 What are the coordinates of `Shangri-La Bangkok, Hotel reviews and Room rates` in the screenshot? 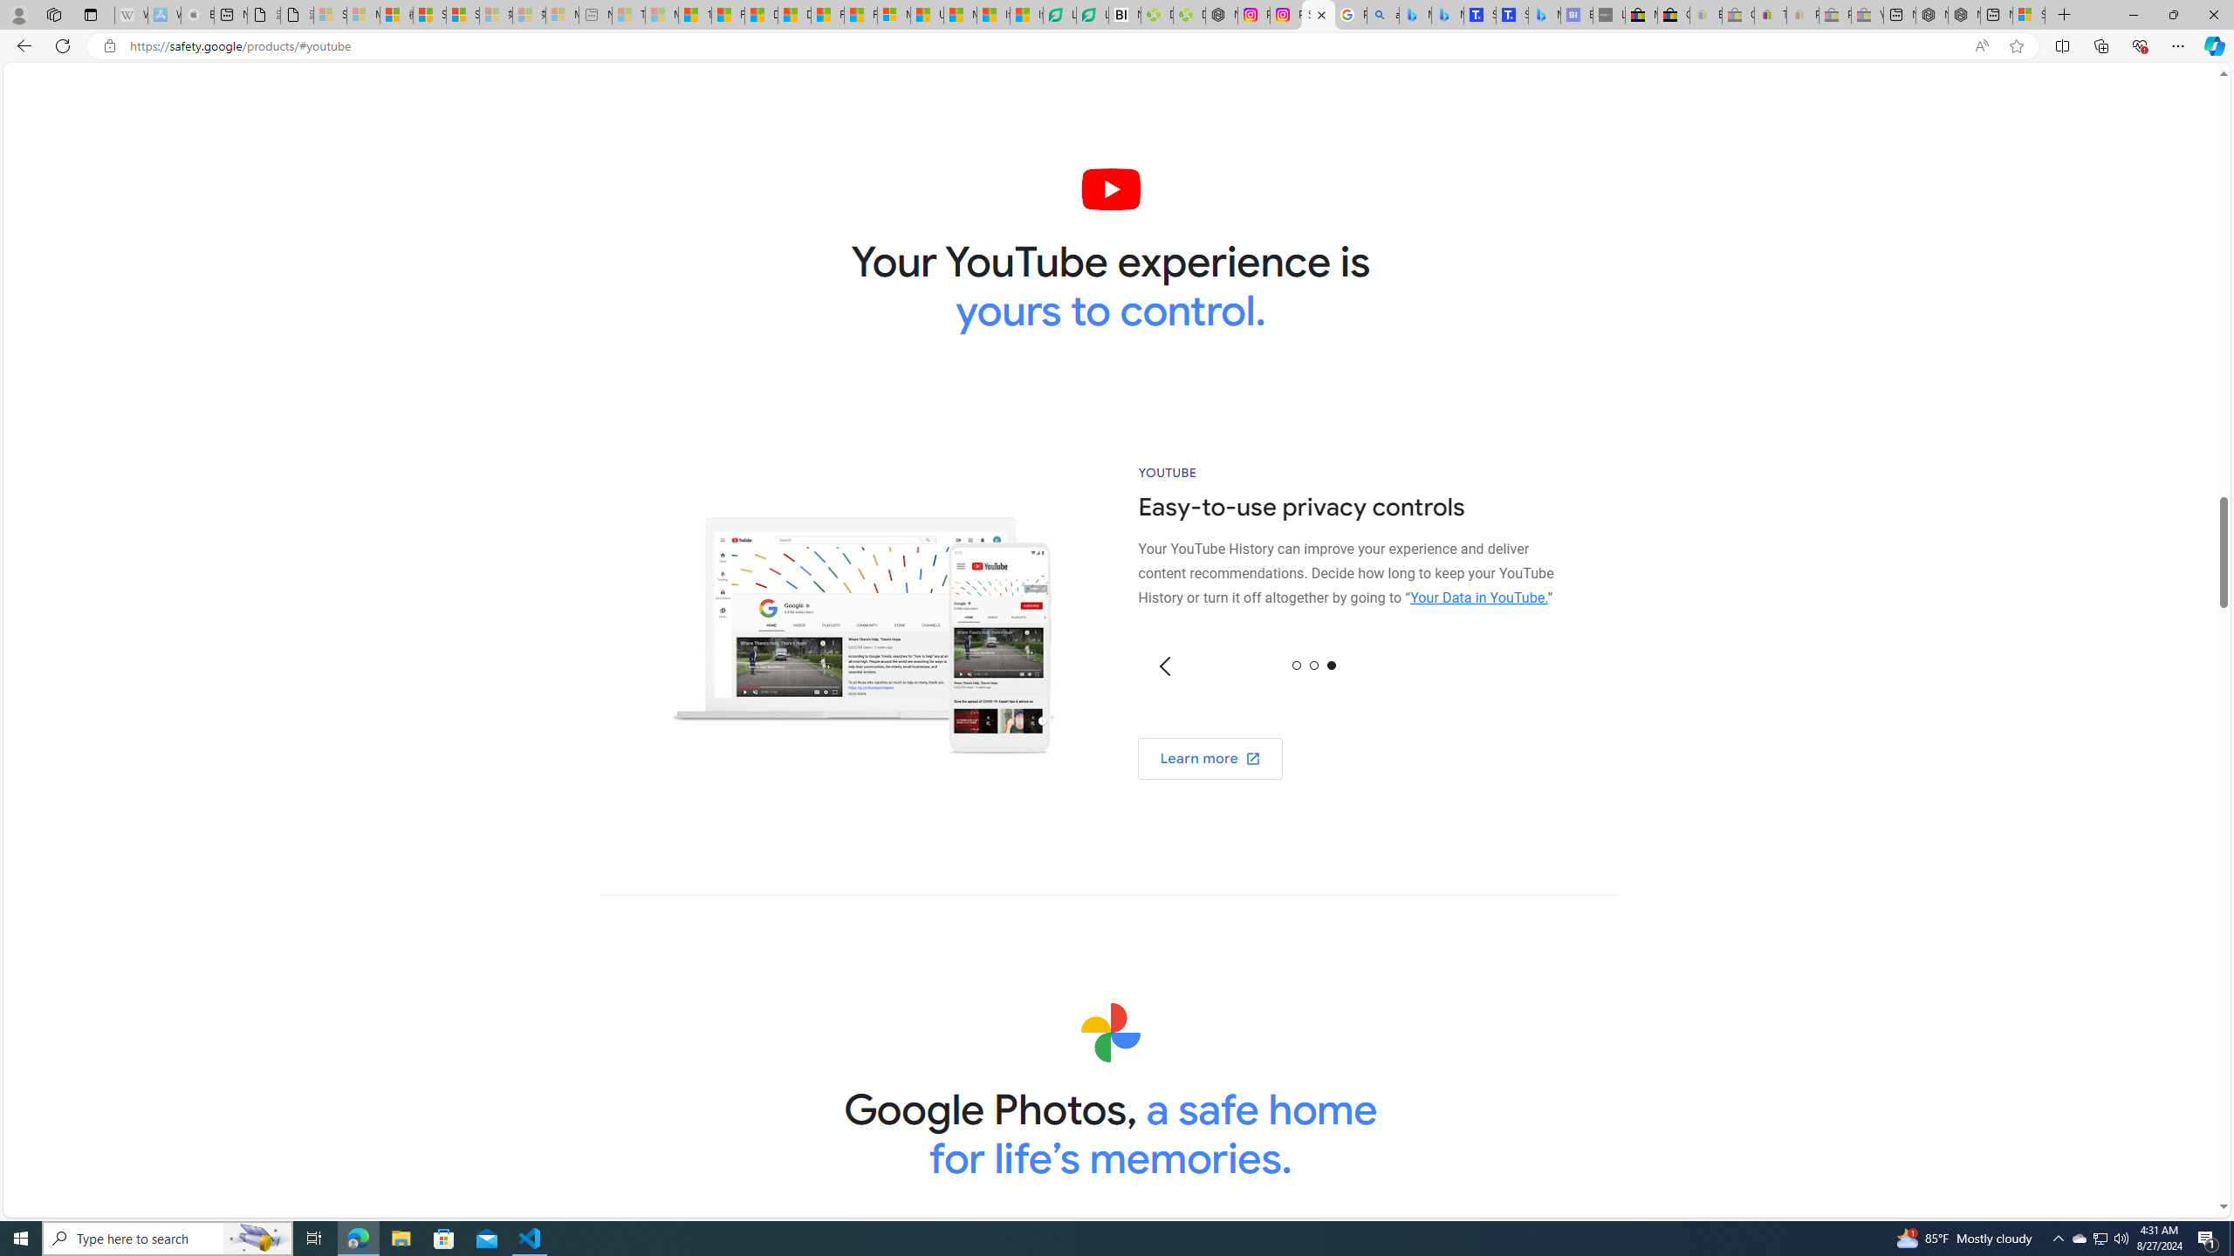 It's located at (1511, 15).